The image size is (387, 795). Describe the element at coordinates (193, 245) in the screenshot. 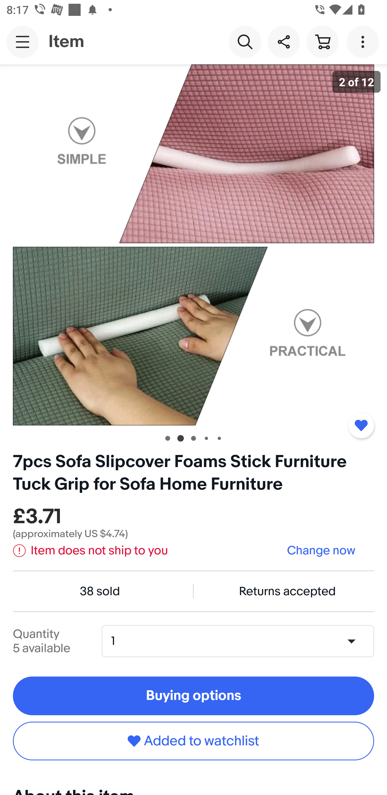

I see `Item image 2 of 12` at that location.